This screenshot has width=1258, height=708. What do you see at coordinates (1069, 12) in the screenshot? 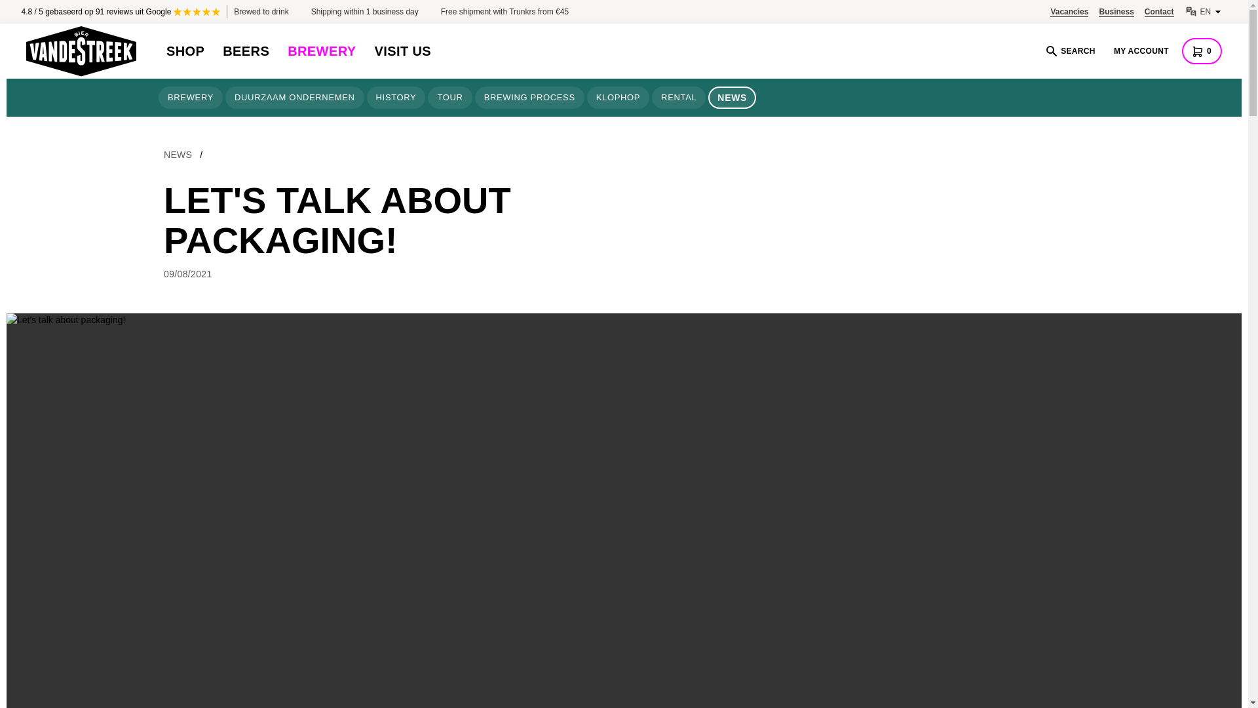
I see `Vacancies` at bounding box center [1069, 12].